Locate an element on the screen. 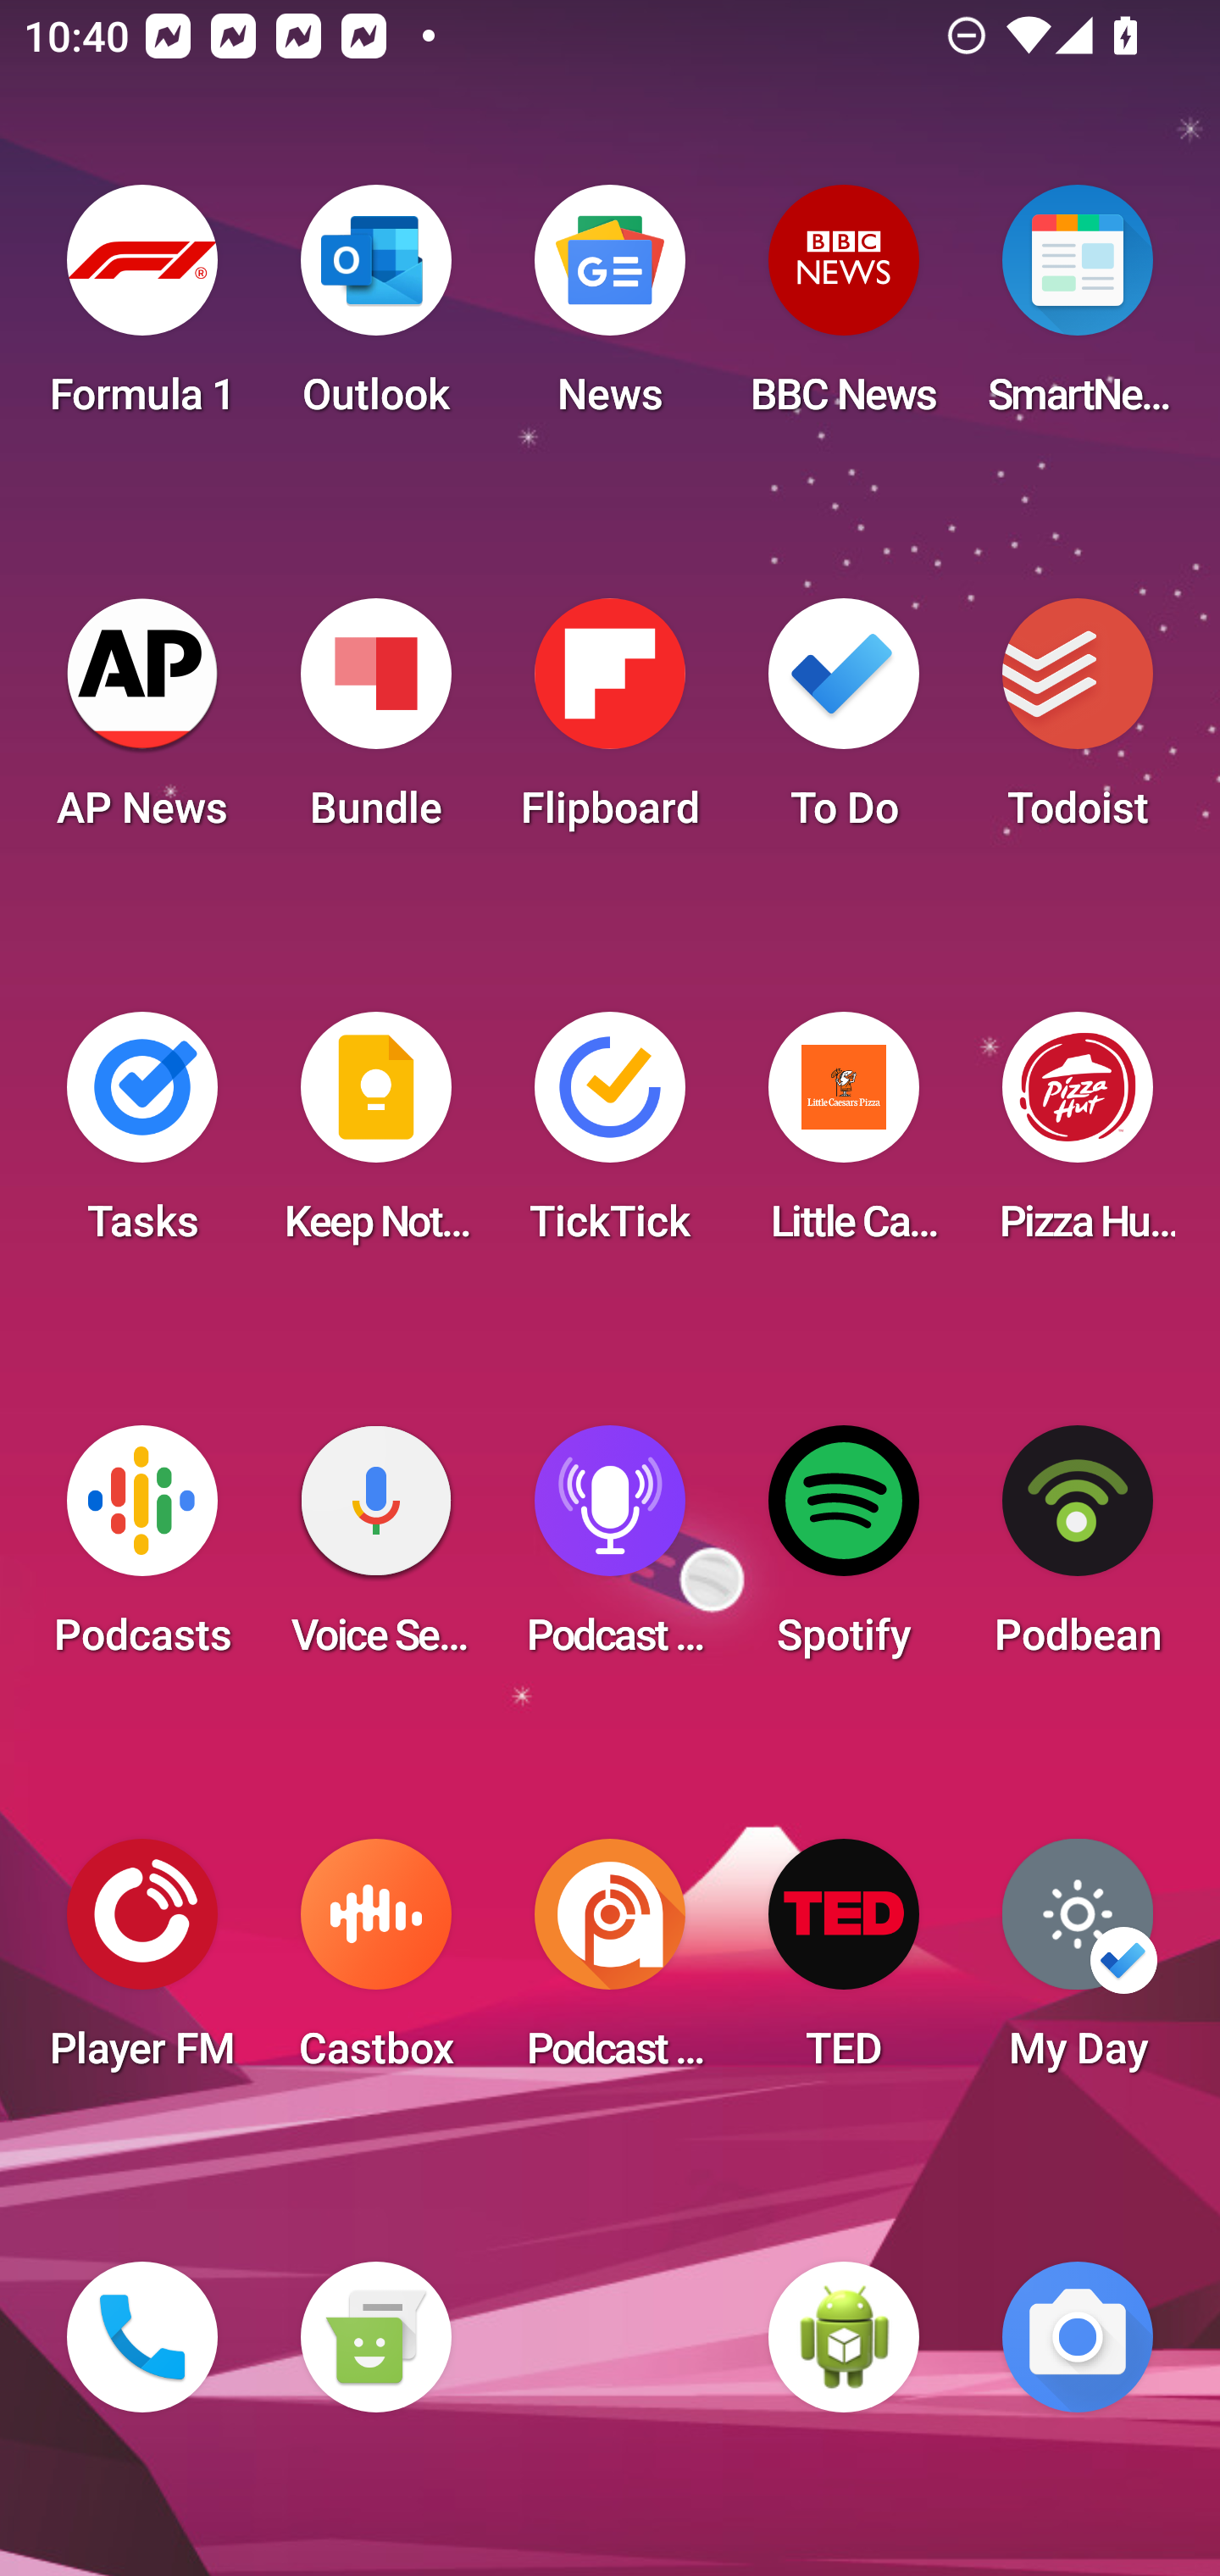 The image size is (1220, 2576). Voice Search is located at coordinates (375, 1551).